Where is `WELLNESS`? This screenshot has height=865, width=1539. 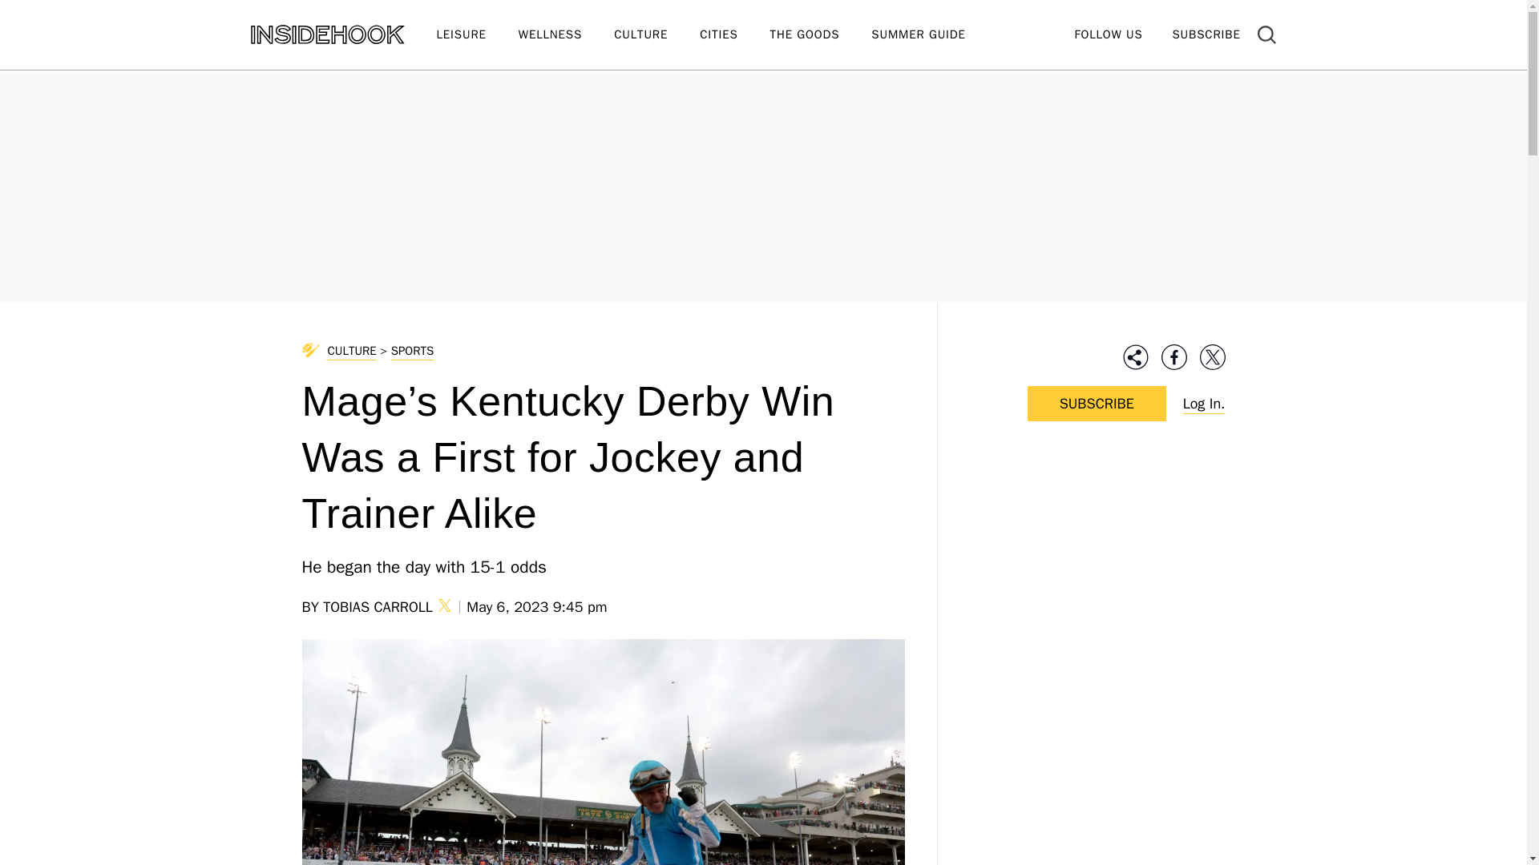 WELLNESS is located at coordinates (566, 35).